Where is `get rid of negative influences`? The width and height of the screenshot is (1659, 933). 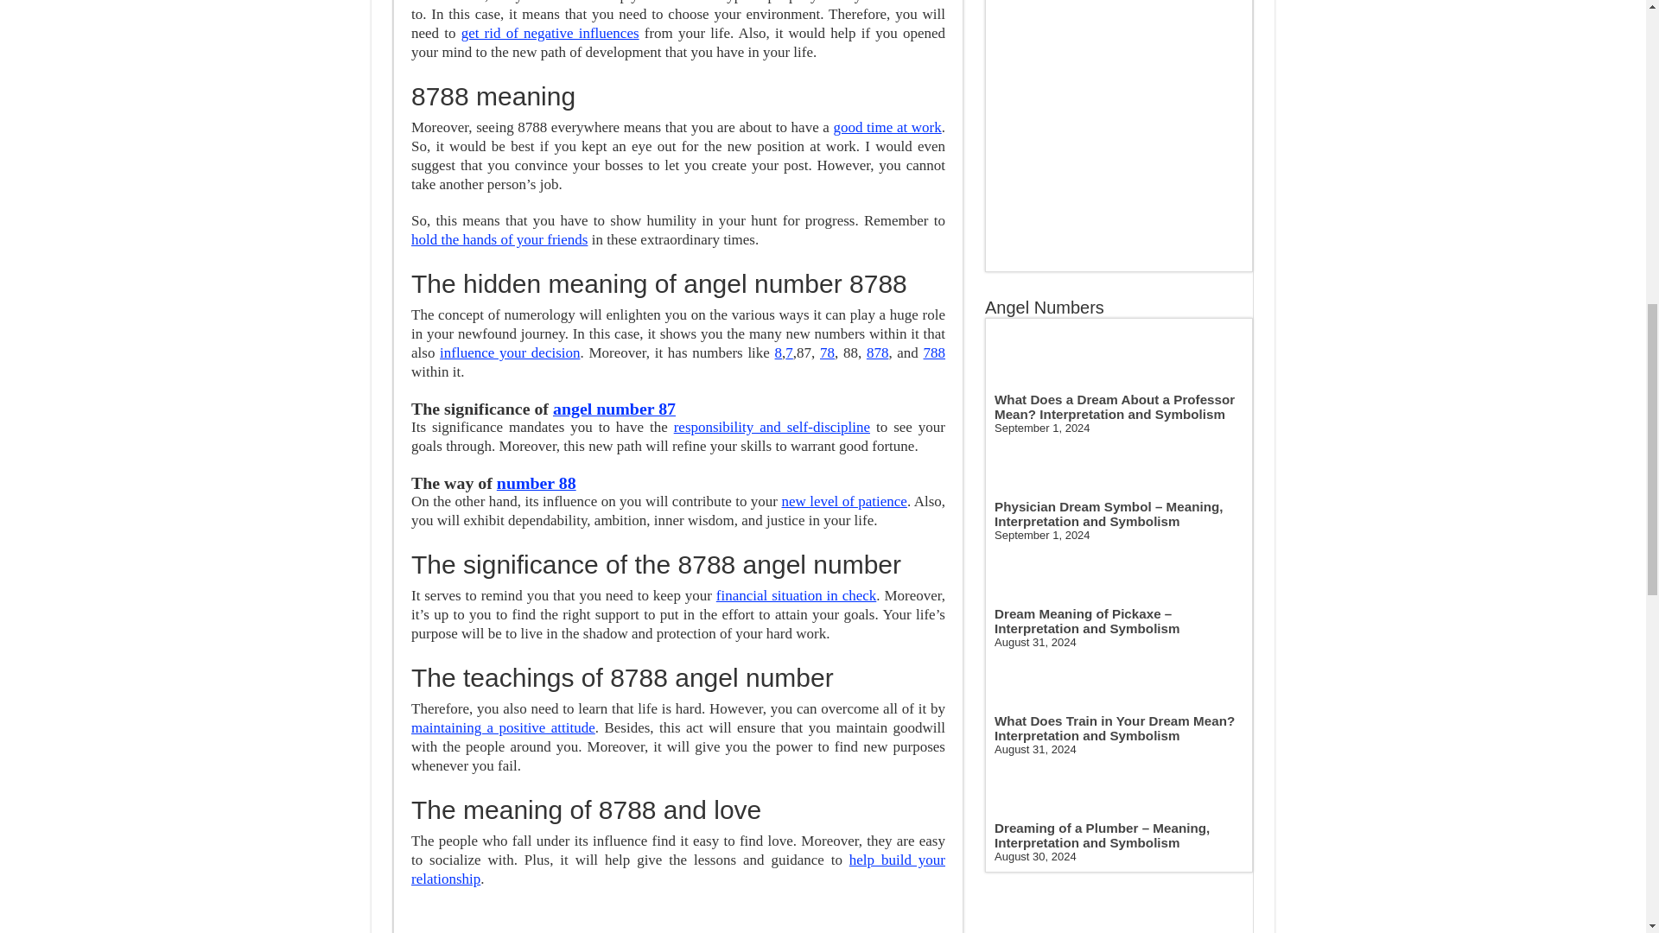
get rid of negative influences is located at coordinates (550, 33).